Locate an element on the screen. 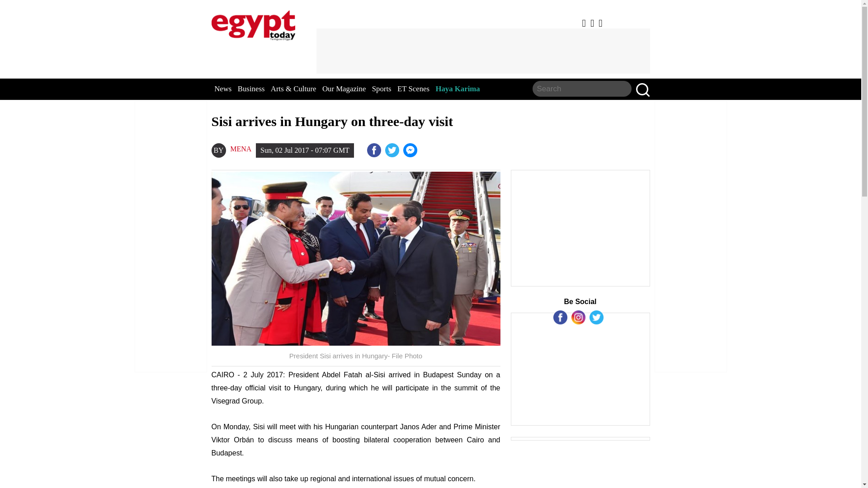 The image size is (868, 488). Our Magazine is located at coordinates (344, 89).